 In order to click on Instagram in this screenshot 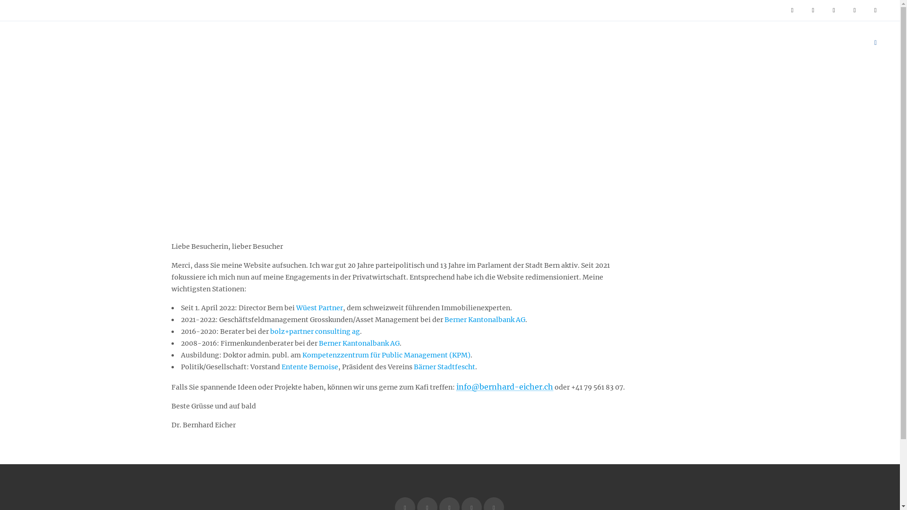, I will do `click(813, 10)`.